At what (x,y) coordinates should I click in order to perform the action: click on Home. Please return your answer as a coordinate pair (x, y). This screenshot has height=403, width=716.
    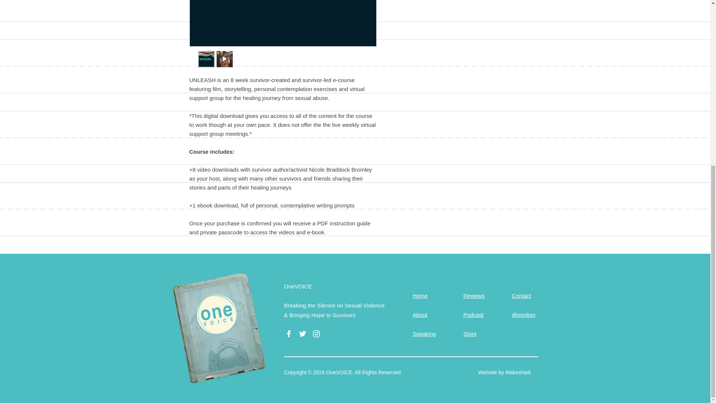
    Looking at the image, I should click on (420, 296).